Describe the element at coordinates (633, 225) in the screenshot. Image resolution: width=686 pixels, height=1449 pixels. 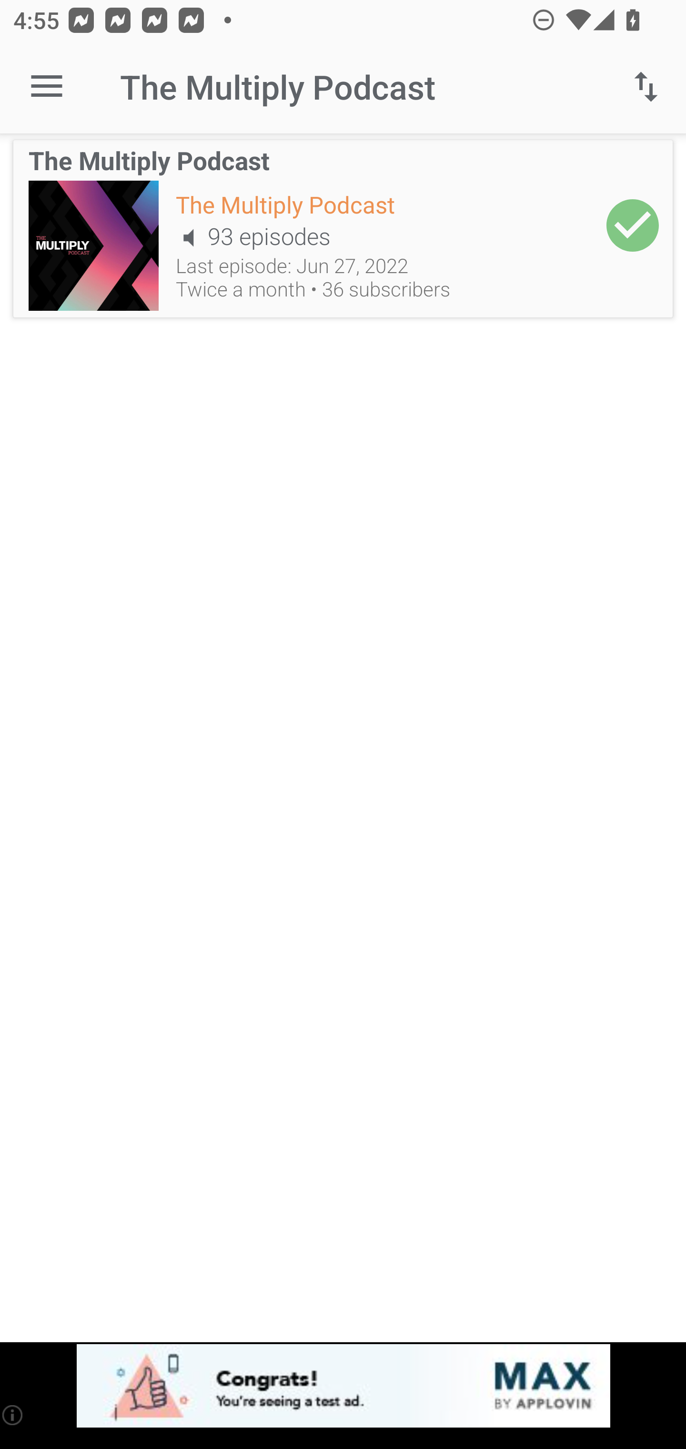
I see `Add` at that location.